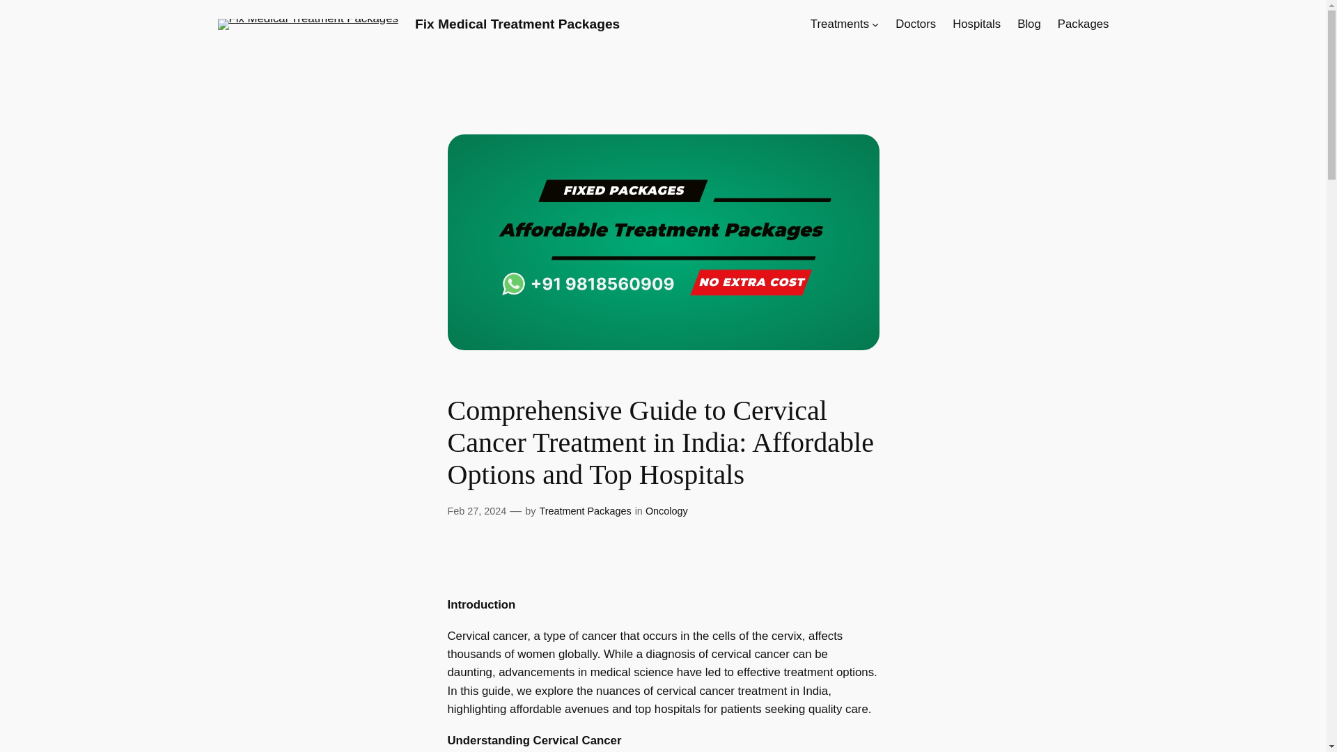  I want to click on Fix Medical Treatment Packages, so click(517, 24).